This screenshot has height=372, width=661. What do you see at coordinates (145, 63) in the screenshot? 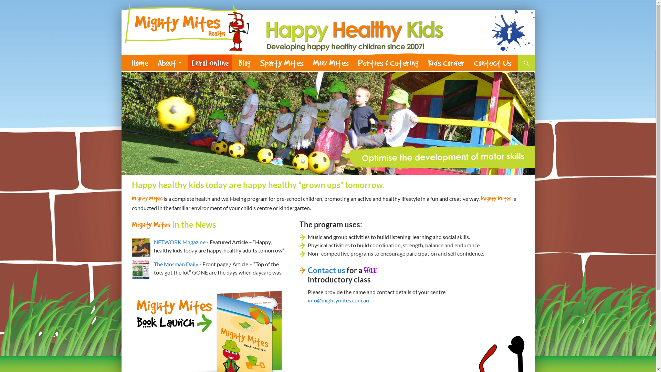
I see `Mighty Mites` at bounding box center [145, 63].